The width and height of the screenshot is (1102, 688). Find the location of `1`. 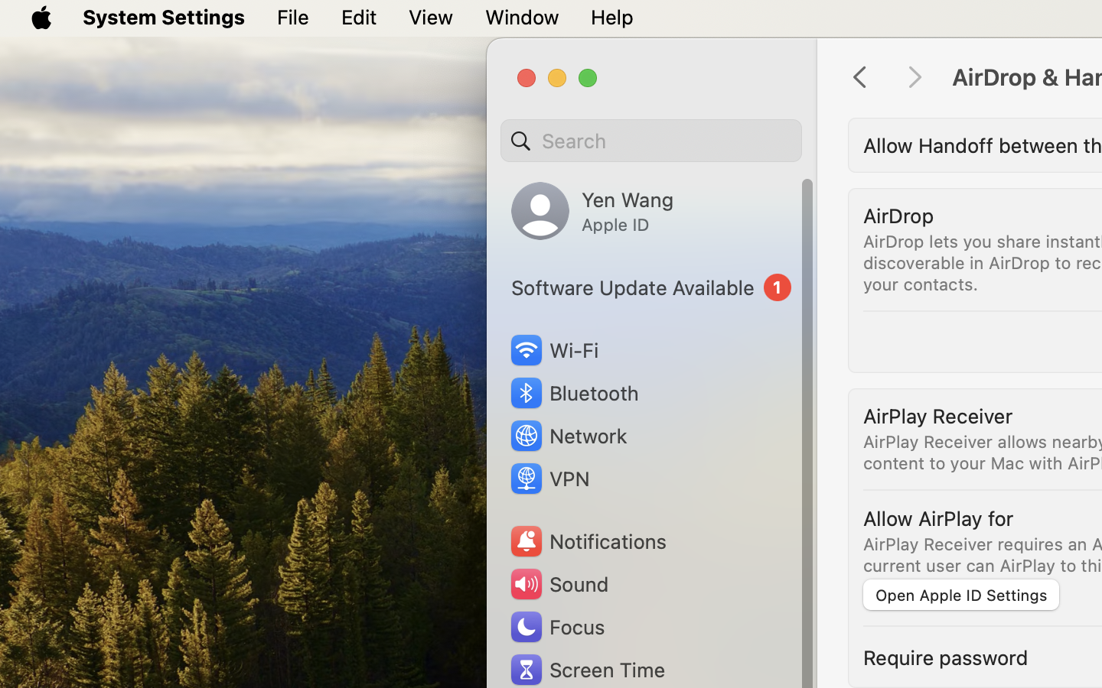

1 is located at coordinates (651, 287).